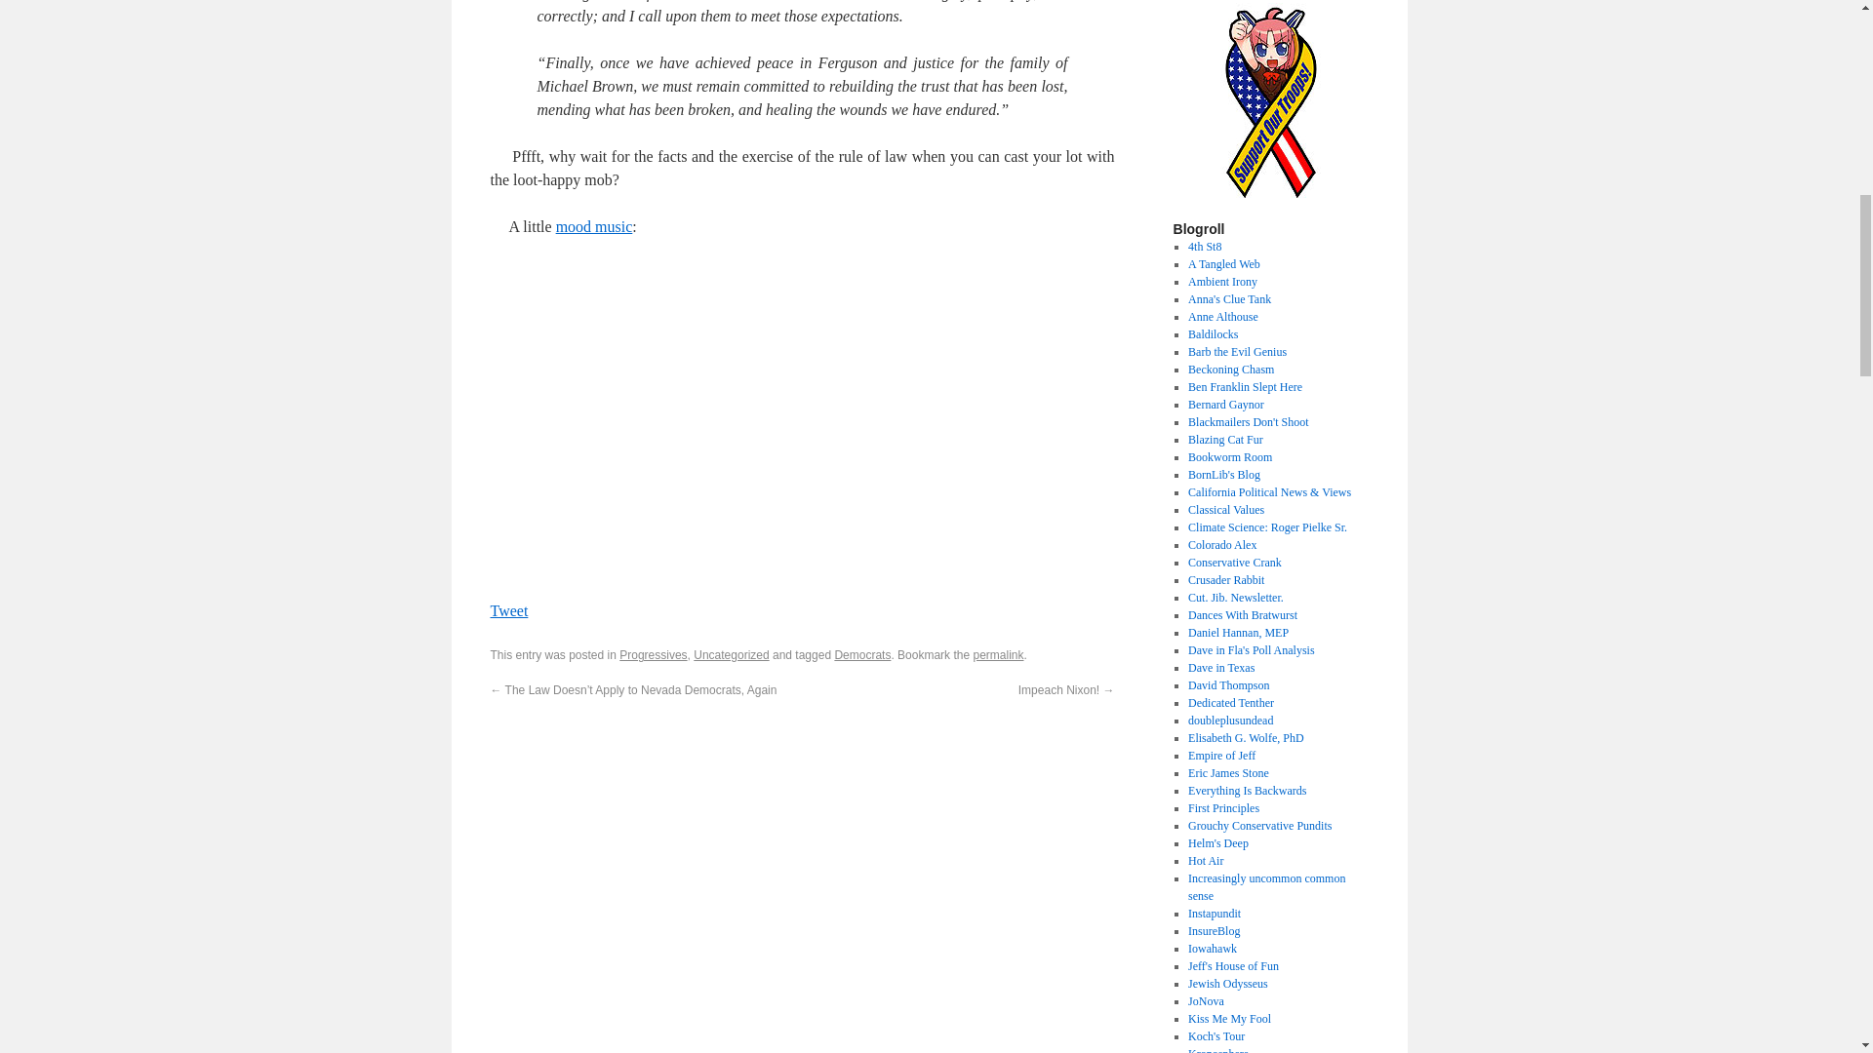 Image resolution: width=1873 pixels, height=1053 pixels. Describe the element at coordinates (1229, 299) in the screenshot. I see `Anna's Clue Tank` at that location.